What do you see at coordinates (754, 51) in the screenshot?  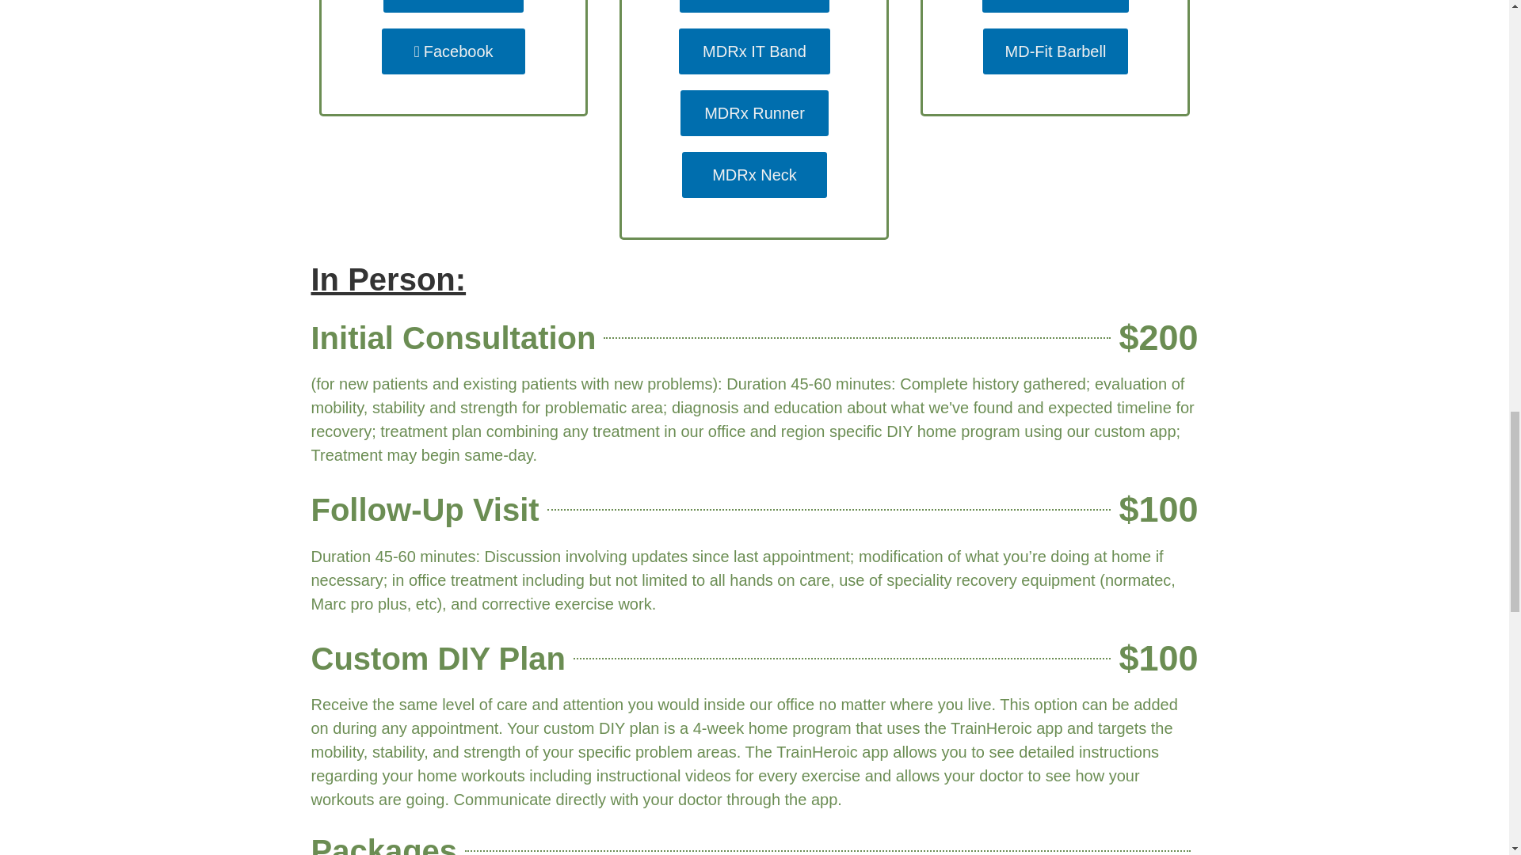 I see `MDRx IT Band` at bounding box center [754, 51].